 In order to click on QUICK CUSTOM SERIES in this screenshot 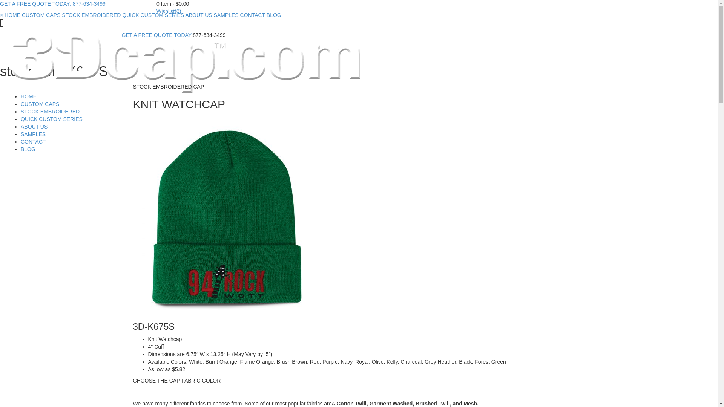, I will do `click(52, 119)`.